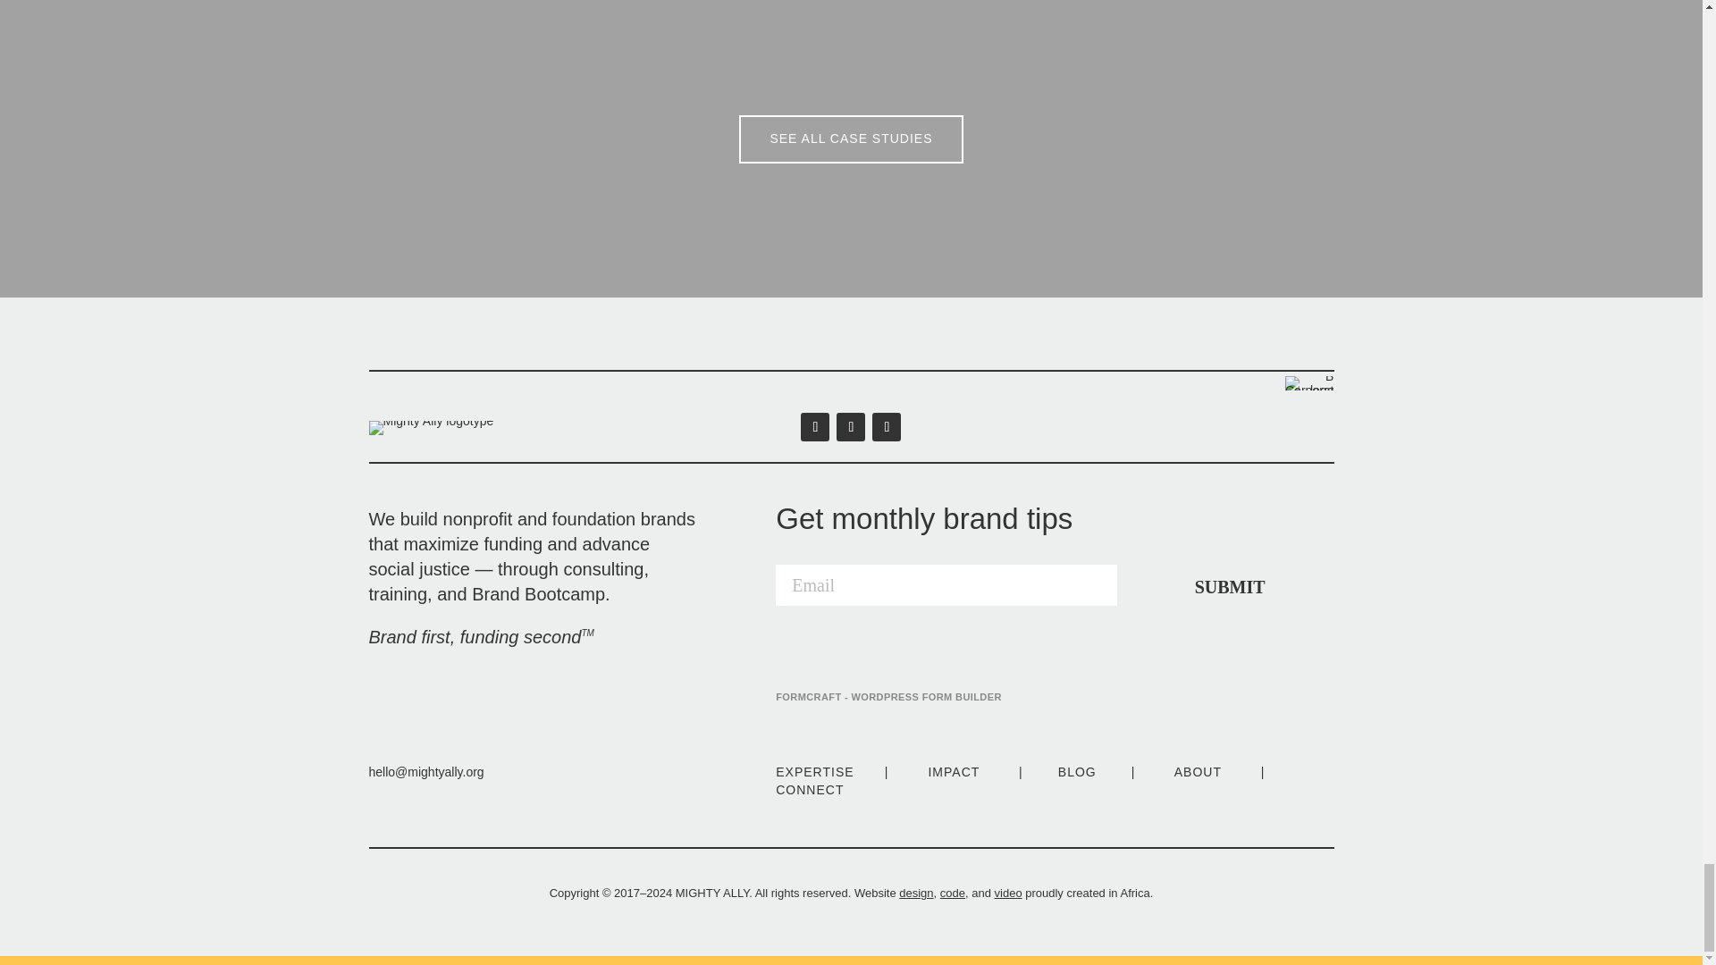 Image resolution: width=1716 pixels, height=965 pixels. Describe the element at coordinates (810, 790) in the screenshot. I see `CONNECT` at that location.